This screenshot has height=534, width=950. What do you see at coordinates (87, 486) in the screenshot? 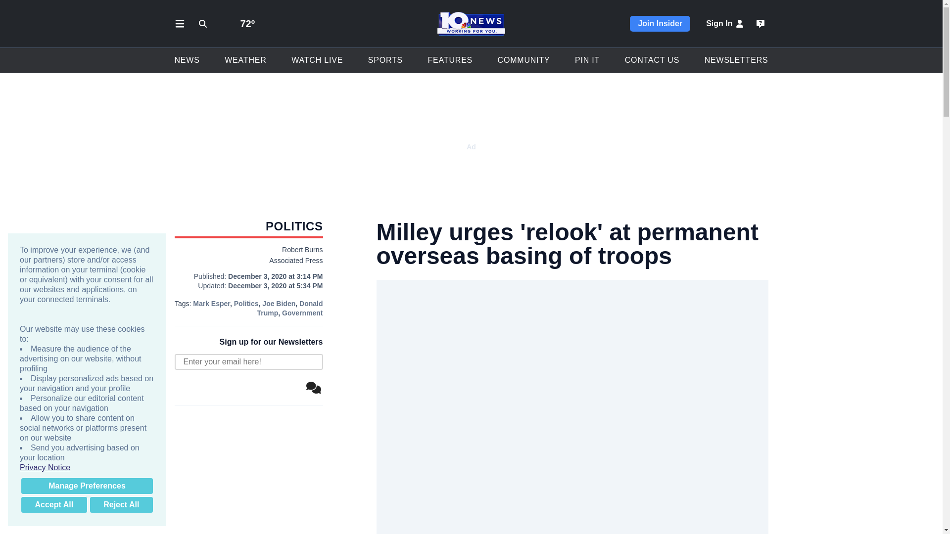
I see `Manage Preferences` at bounding box center [87, 486].